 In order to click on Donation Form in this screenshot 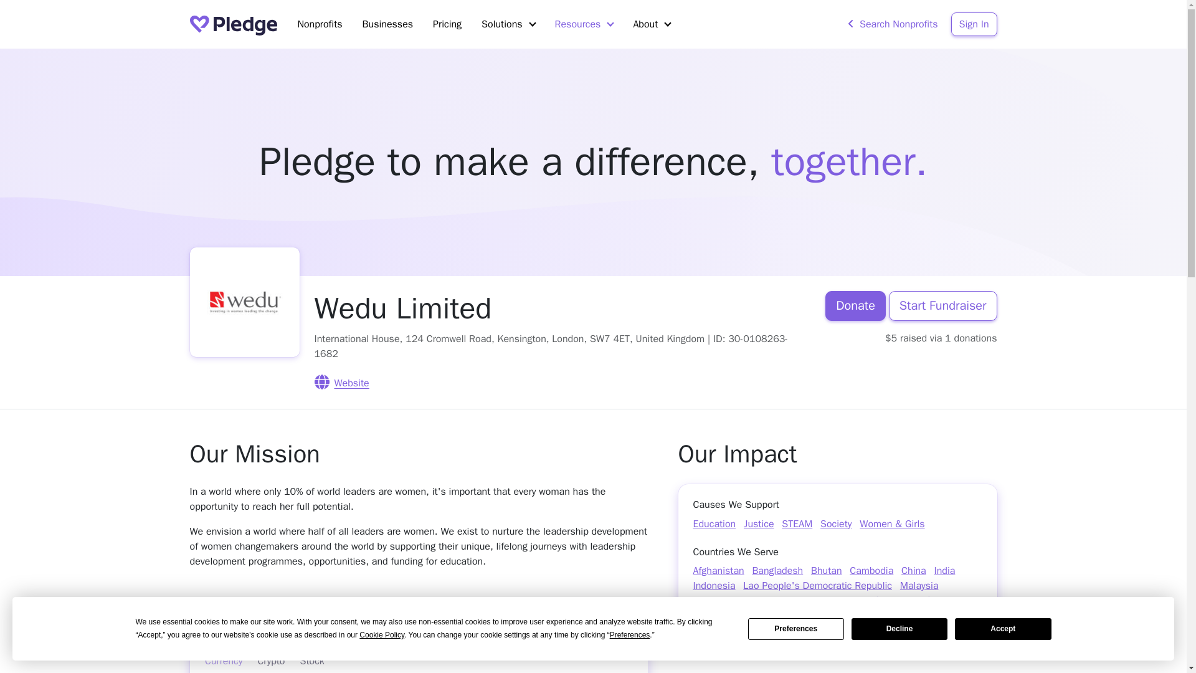, I will do `click(419, 658)`.